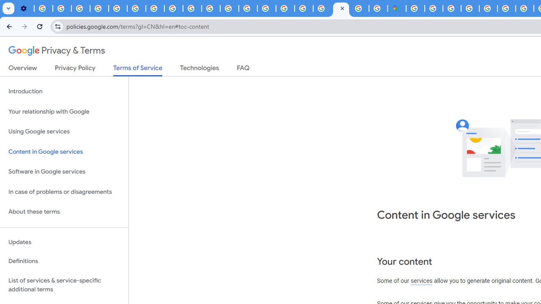 The width and height of the screenshot is (541, 304). What do you see at coordinates (64, 111) in the screenshot?
I see `Your relationship with Google` at bounding box center [64, 111].